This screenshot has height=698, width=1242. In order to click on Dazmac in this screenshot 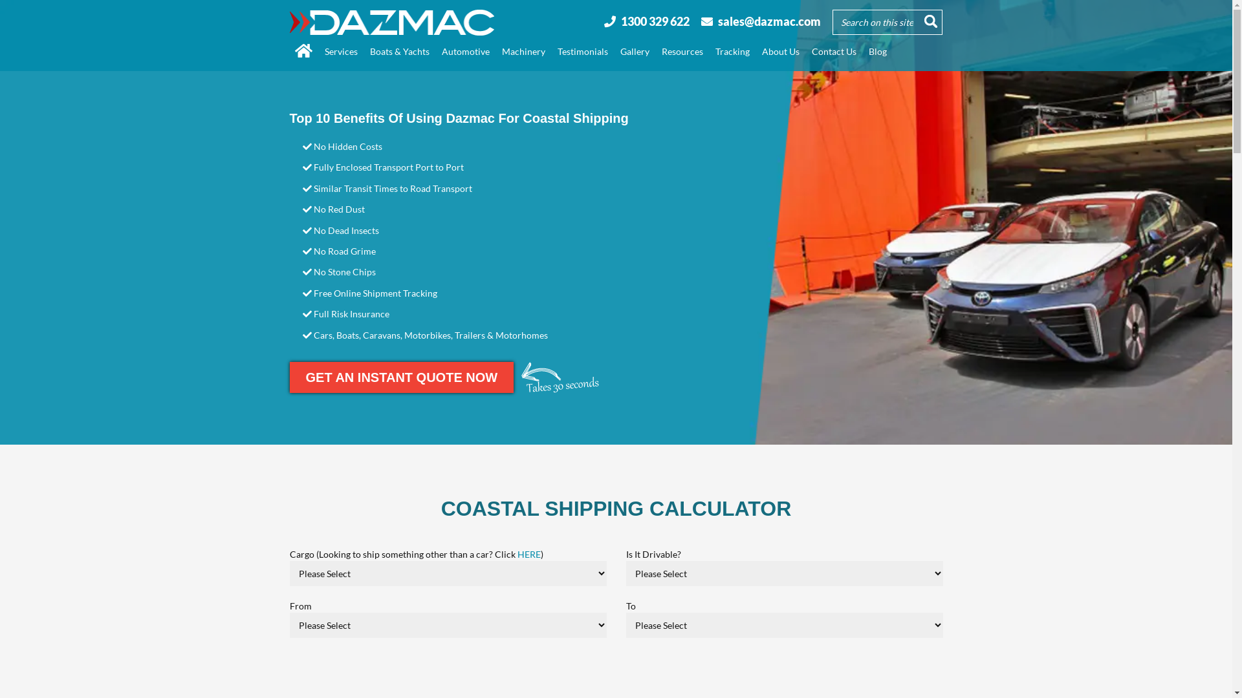, I will do `click(392, 23)`.